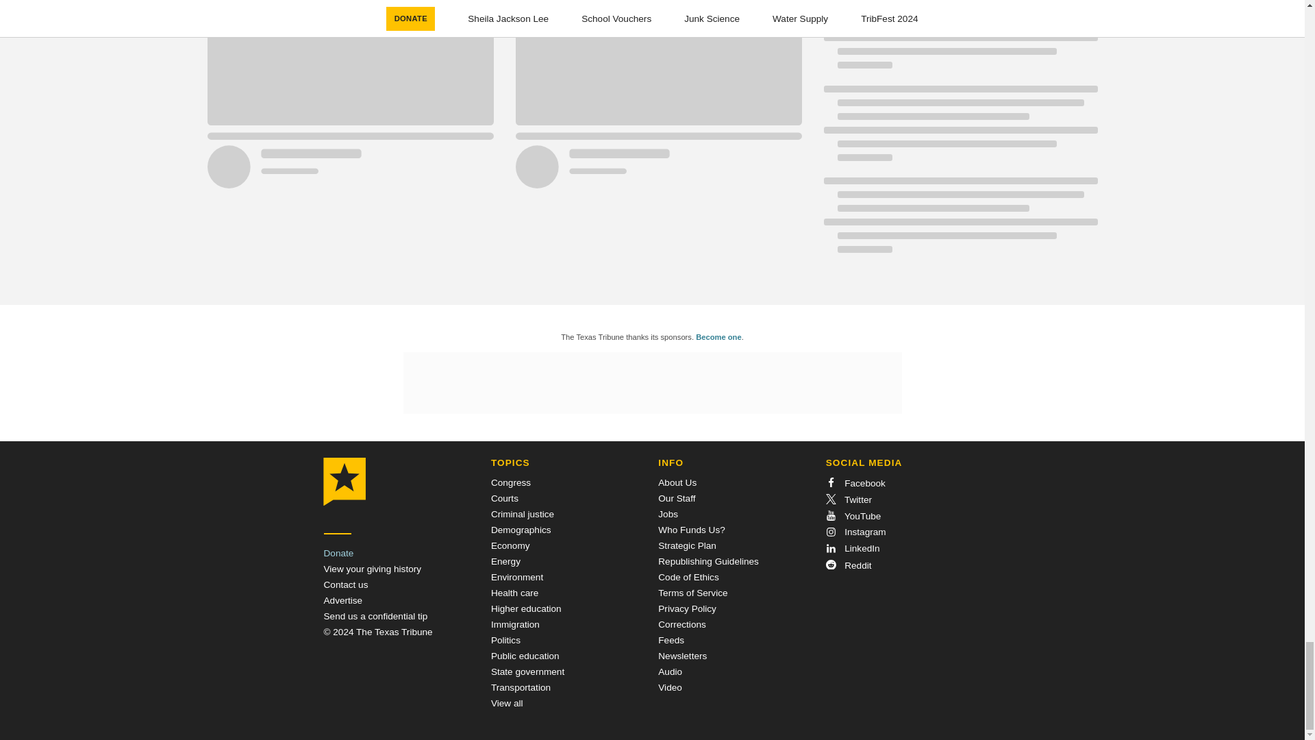 This screenshot has width=1315, height=740. I want to click on Newsletters, so click(682, 656).